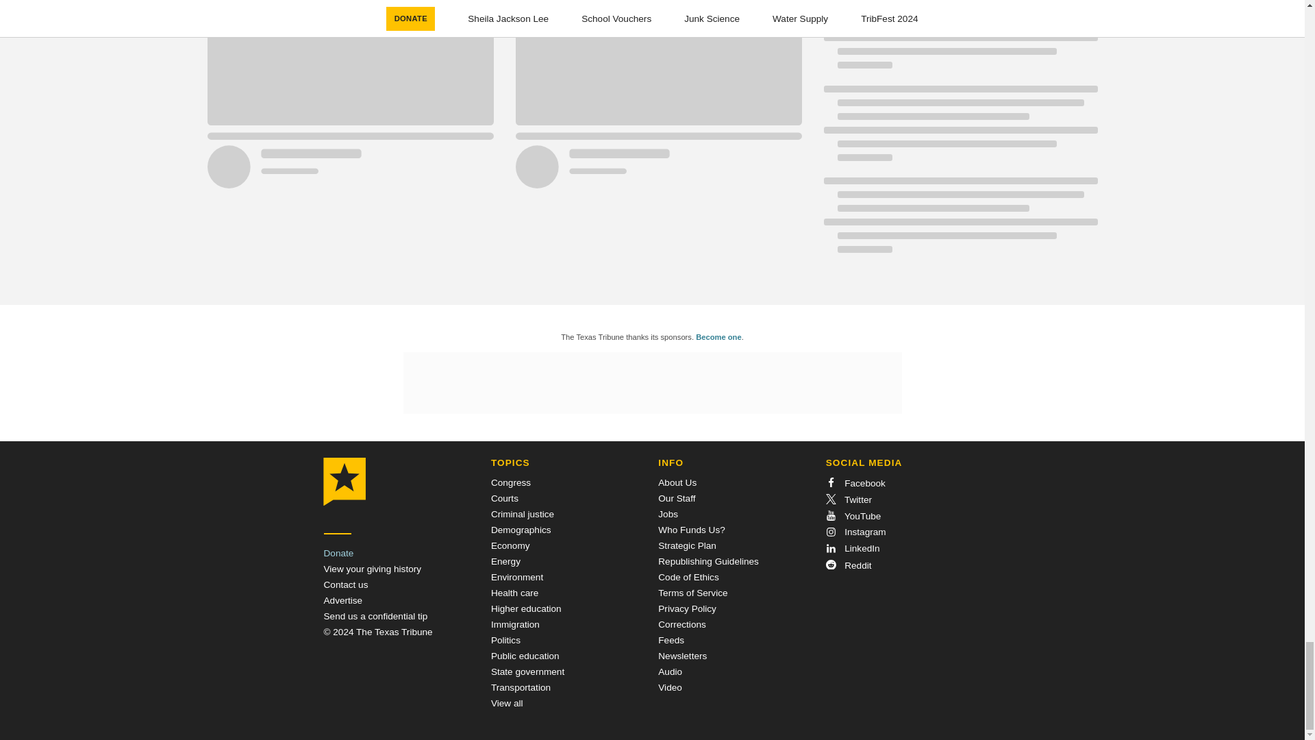 This screenshot has width=1315, height=740. I want to click on Newsletters, so click(682, 656).